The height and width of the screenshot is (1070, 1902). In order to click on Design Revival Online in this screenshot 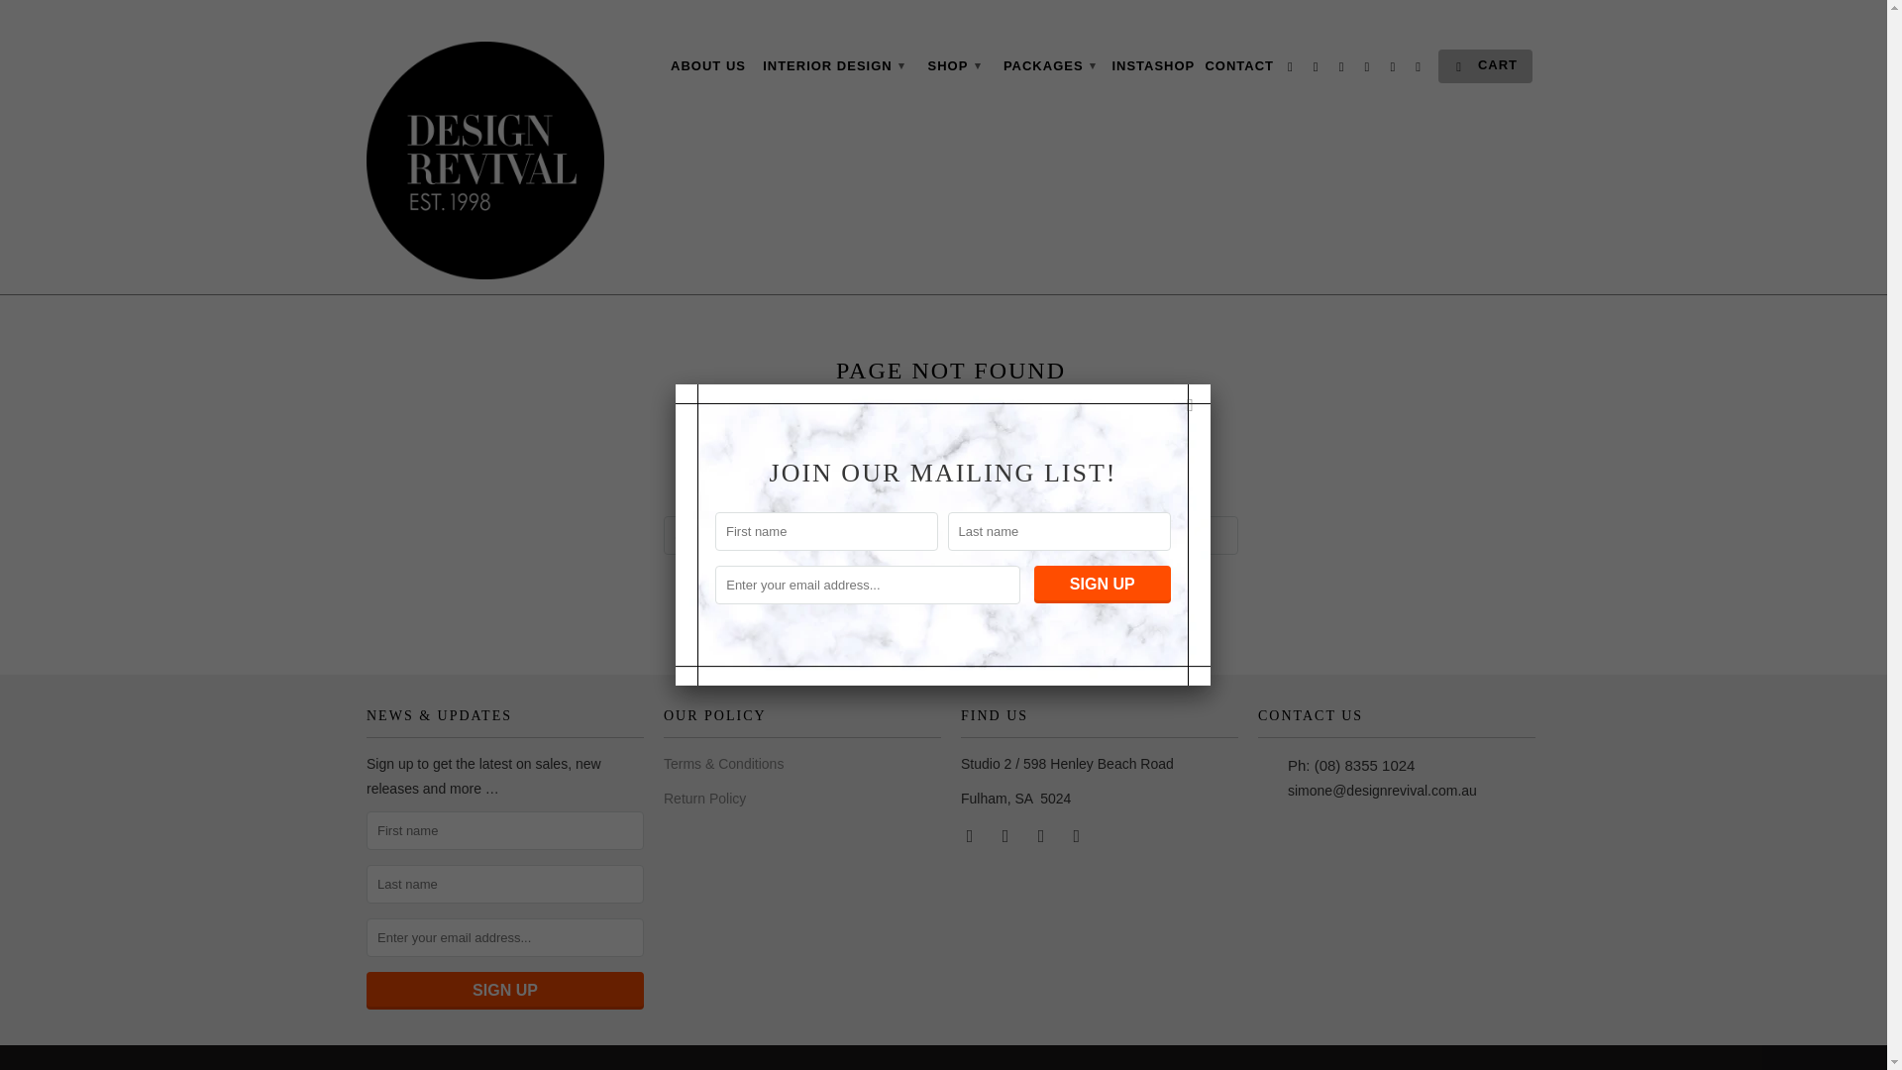, I will do `click(485, 160)`.